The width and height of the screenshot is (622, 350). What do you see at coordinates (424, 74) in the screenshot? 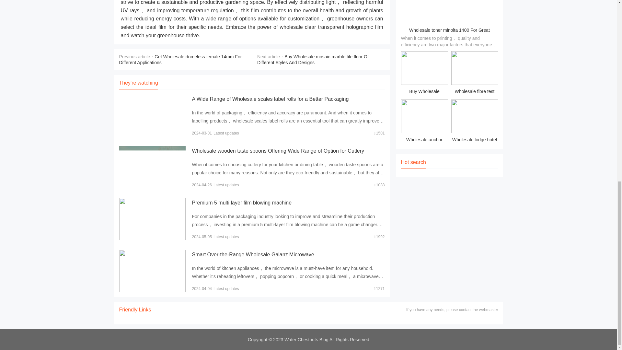
I see `Buy Wholesale biomass to bio oil As It Is Energy Efficient` at bounding box center [424, 74].